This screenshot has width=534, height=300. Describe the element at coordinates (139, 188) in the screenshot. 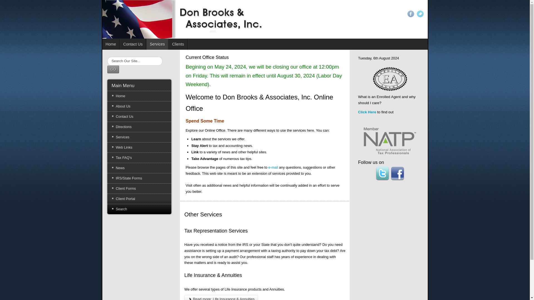

I see `Client Forms` at that location.